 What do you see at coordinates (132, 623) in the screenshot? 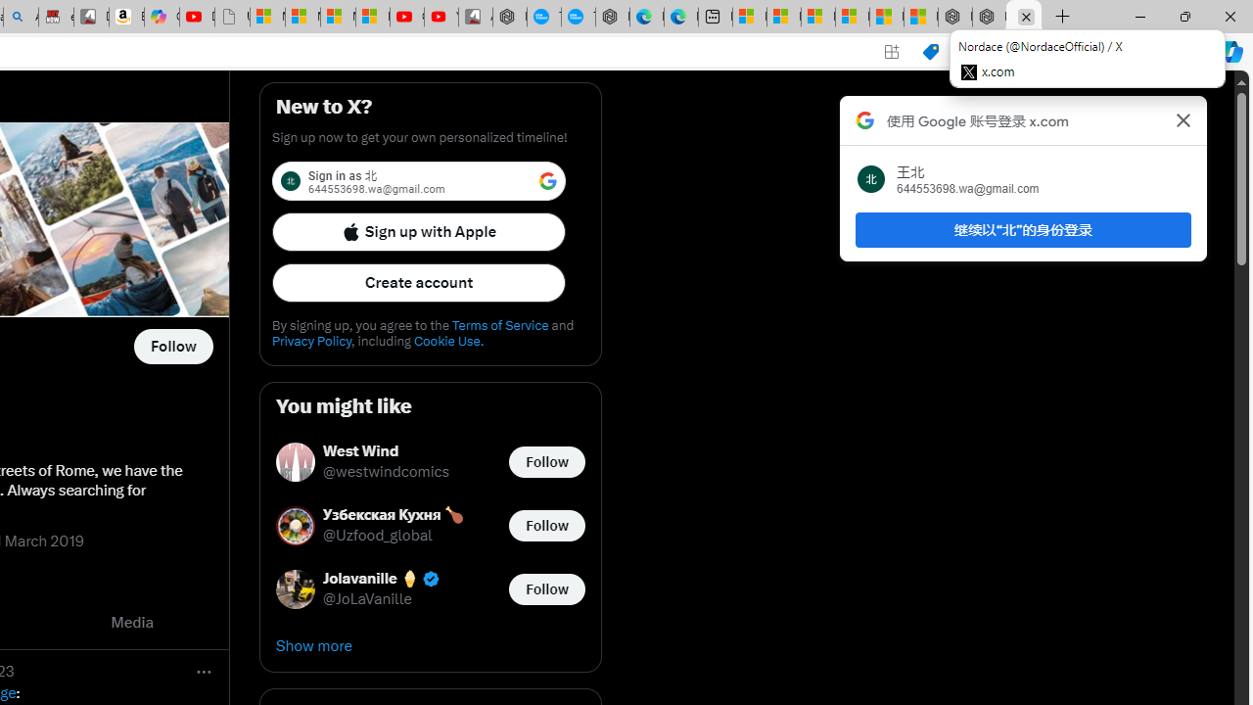
I see `Media` at bounding box center [132, 623].